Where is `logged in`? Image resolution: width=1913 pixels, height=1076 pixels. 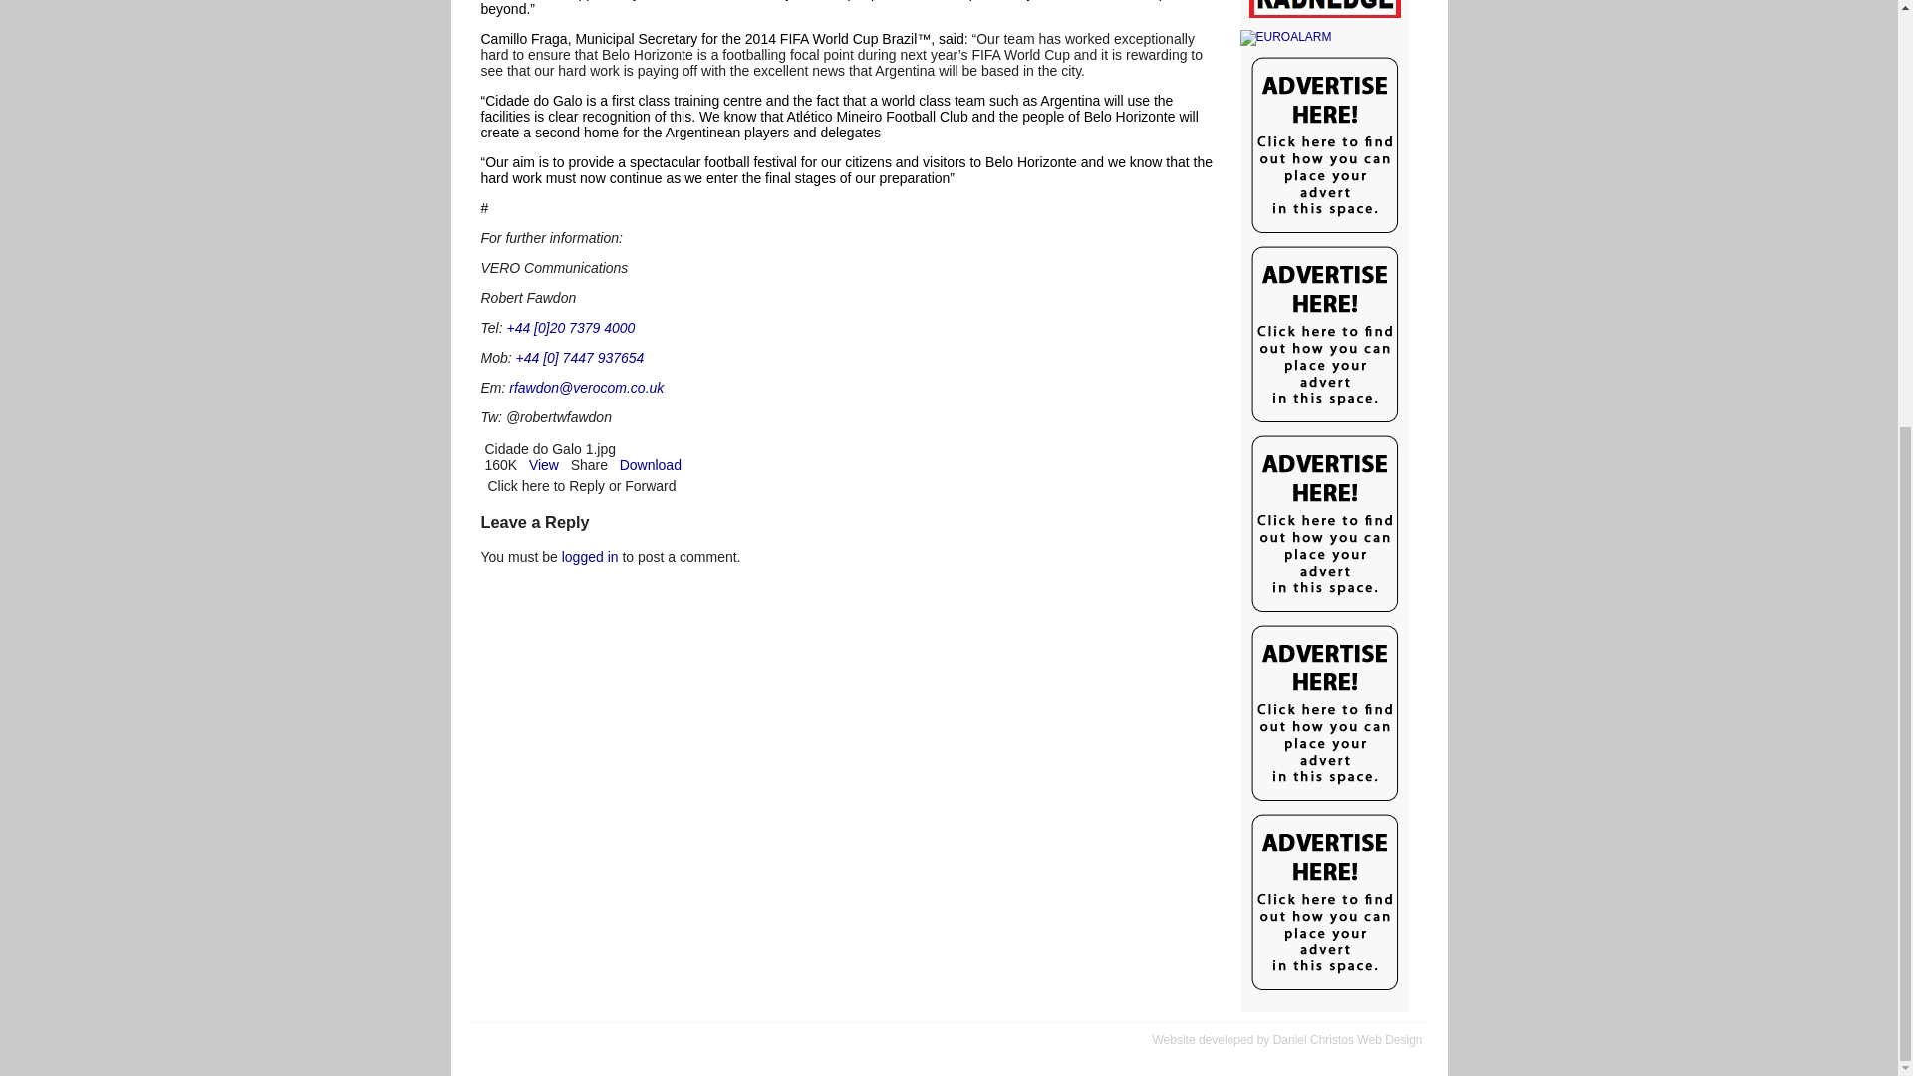 logged in is located at coordinates (590, 556).